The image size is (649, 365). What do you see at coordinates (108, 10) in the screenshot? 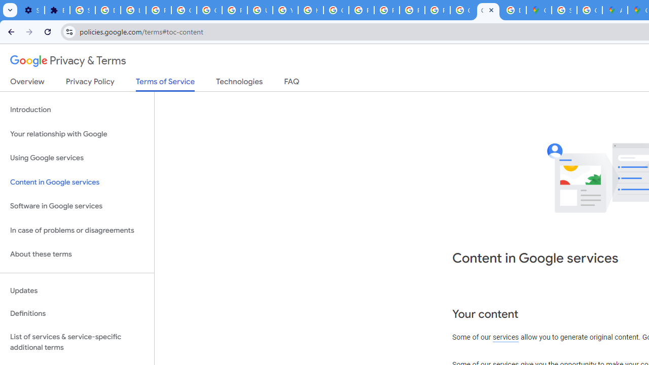
I see `Delete photos & videos - Computer - Google Photos Help` at bounding box center [108, 10].